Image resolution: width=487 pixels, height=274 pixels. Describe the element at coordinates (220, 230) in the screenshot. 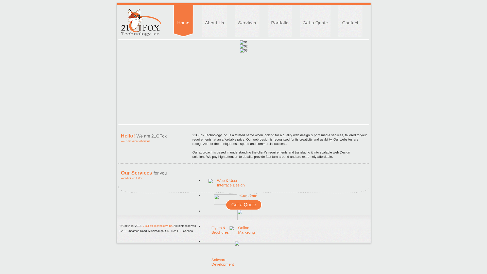

I see `Flyers &
Brochures` at that location.